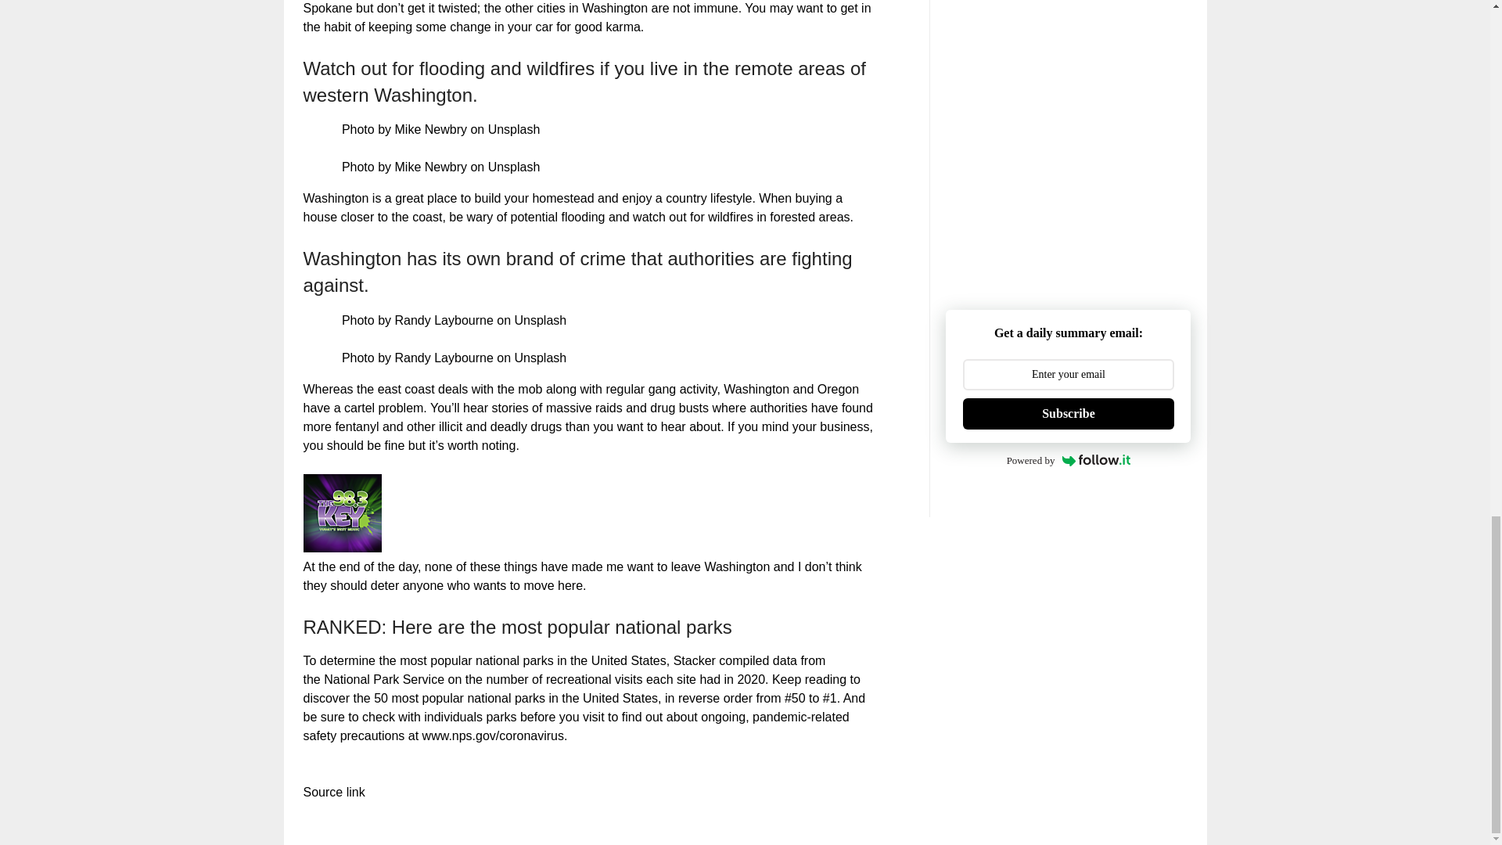  What do you see at coordinates (1069, 460) in the screenshot?
I see `Powered by` at bounding box center [1069, 460].